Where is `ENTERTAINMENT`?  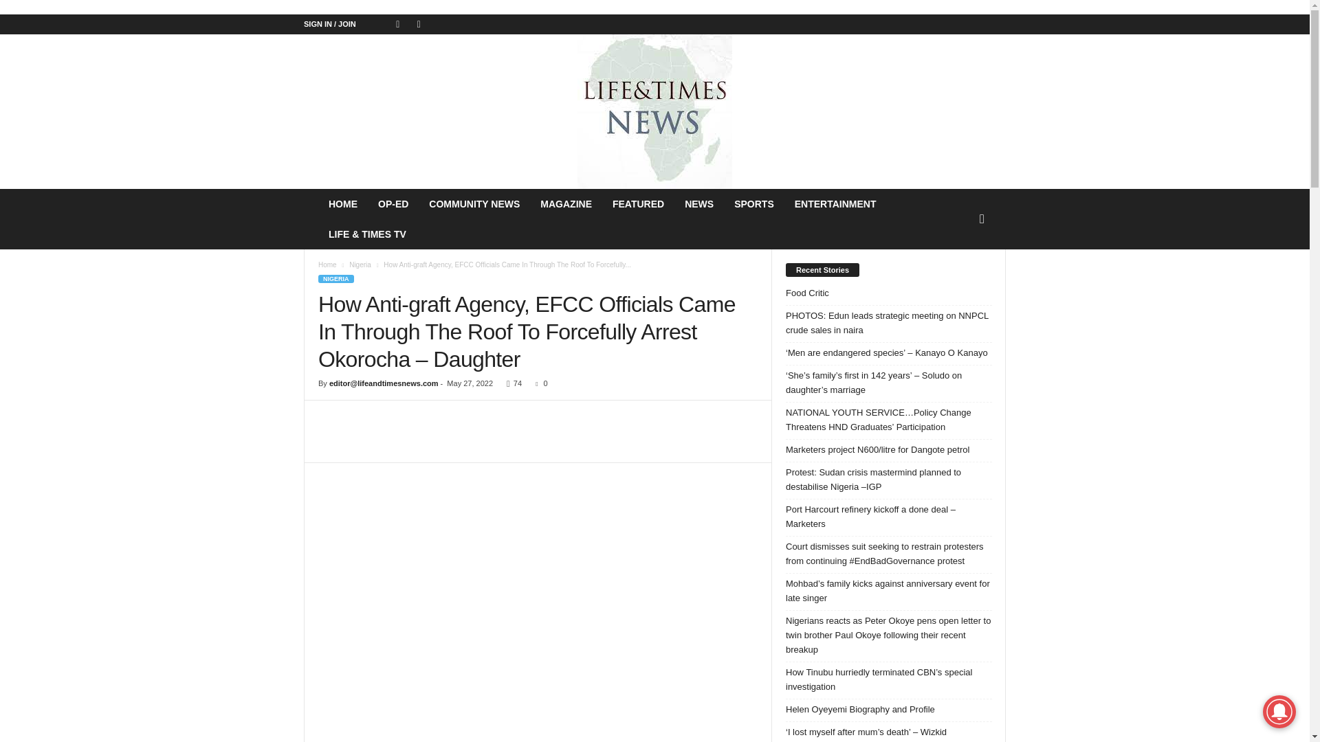 ENTERTAINMENT is located at coordinates (835, 203).